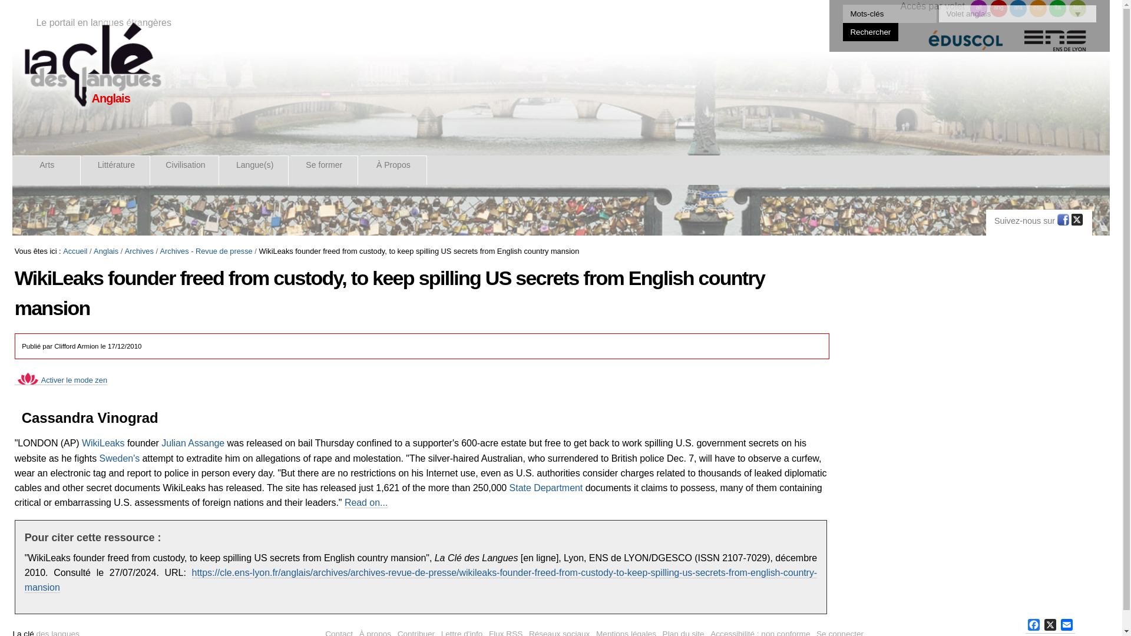  Describe the element at coordinates (979, 8) in the screenshot. I see `all` at that location.